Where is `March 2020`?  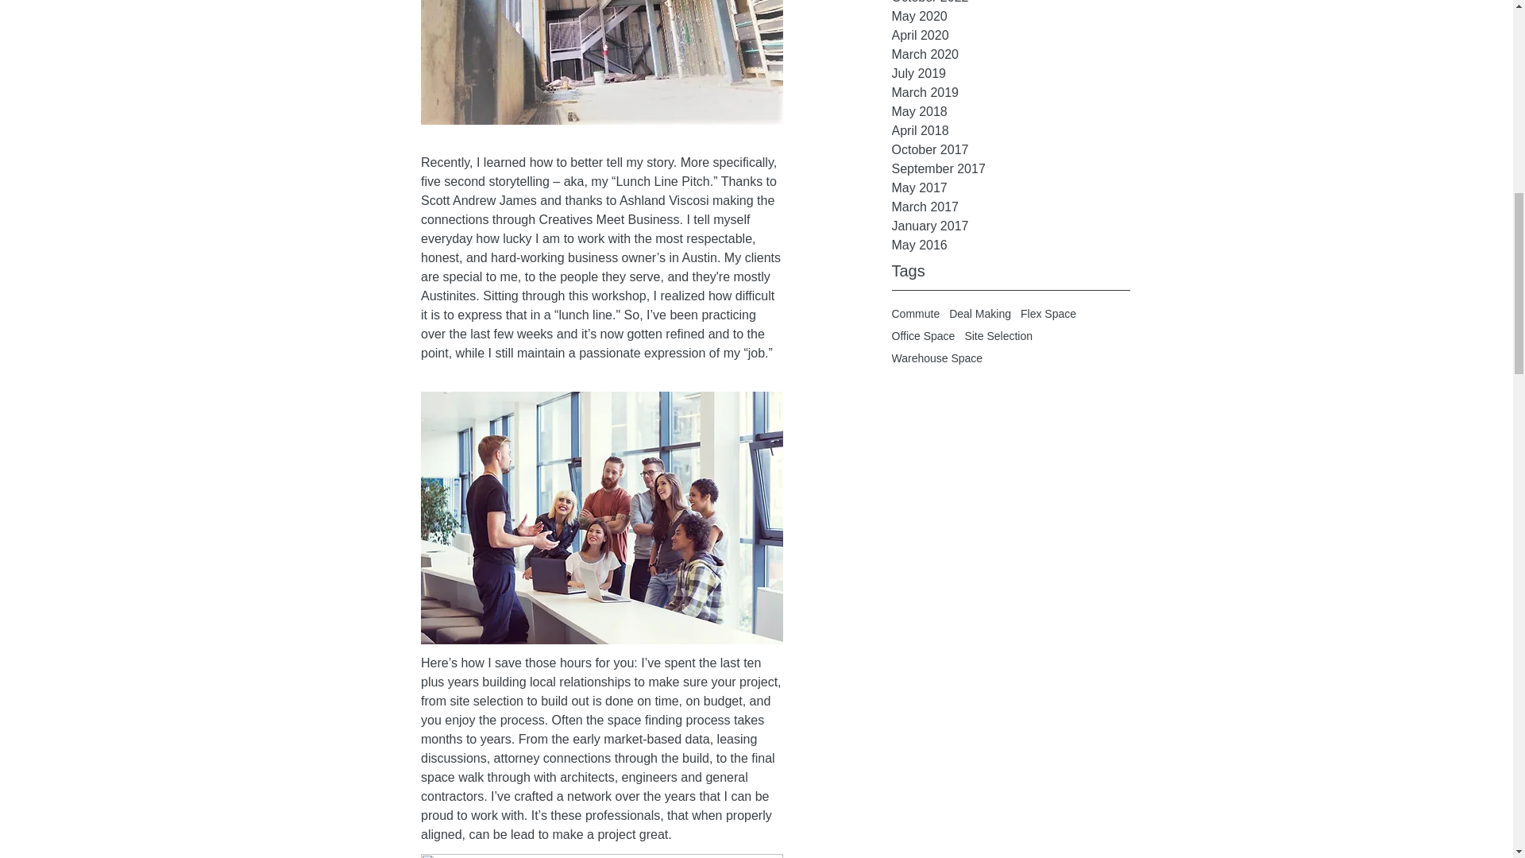
March 2020 is located at coordinates (1010, 55).